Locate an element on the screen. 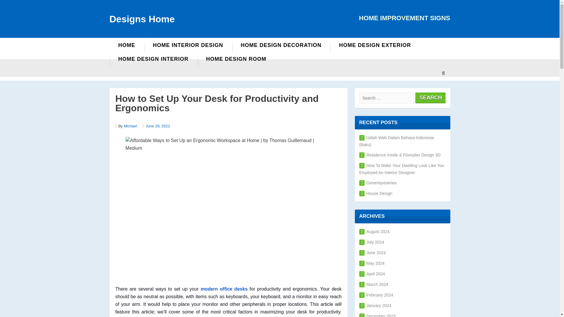 The width and height of the screenshot is (564, 317). August 2024 is located at coordinates (374, 231).